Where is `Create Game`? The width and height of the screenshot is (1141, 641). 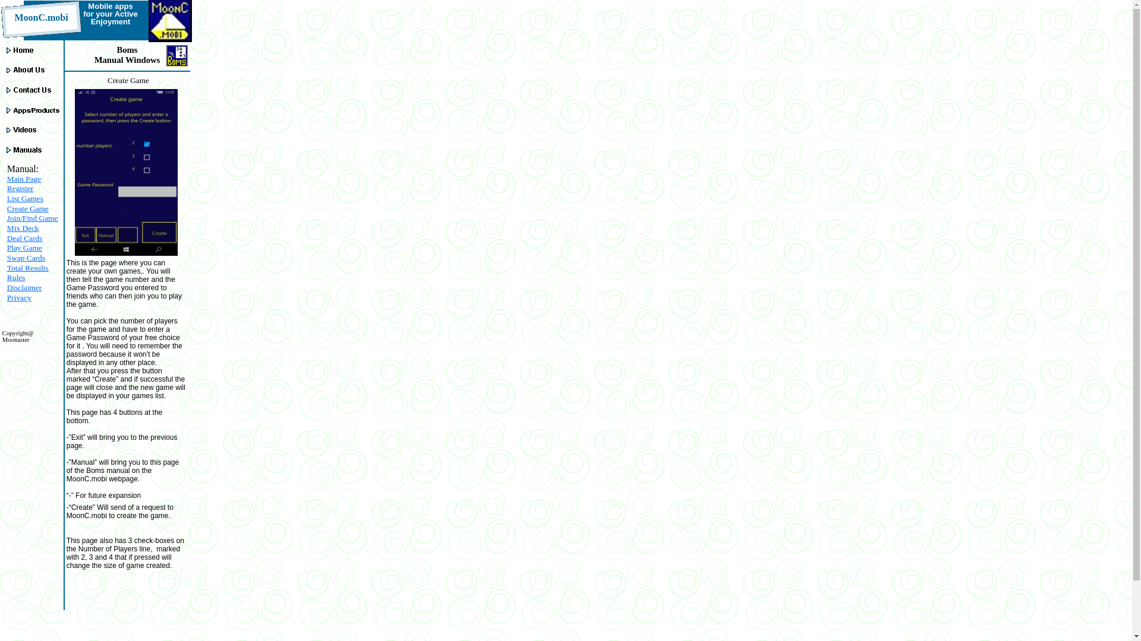 Create Game is located at coordinates (27, 208).